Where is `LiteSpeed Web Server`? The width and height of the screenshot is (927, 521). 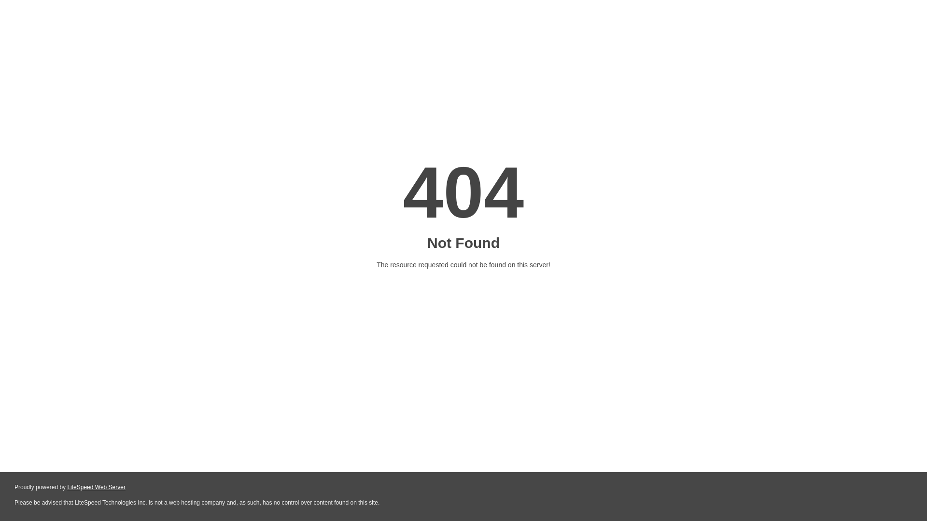 LiteSpeed Web Server is located at coordinates (96, 487).